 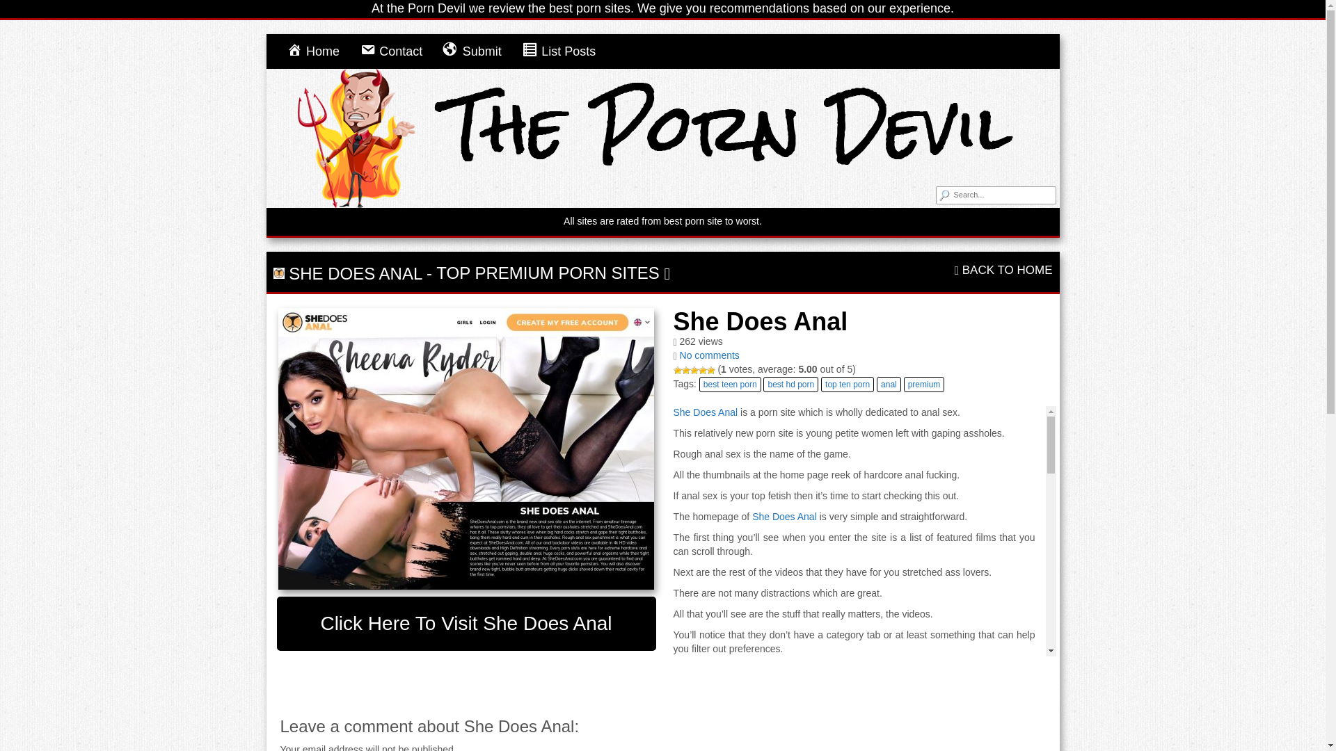 What do you see at coordinates (391, 51) in the screenshot?
I see `Contact` at bounding box center [391, 51].